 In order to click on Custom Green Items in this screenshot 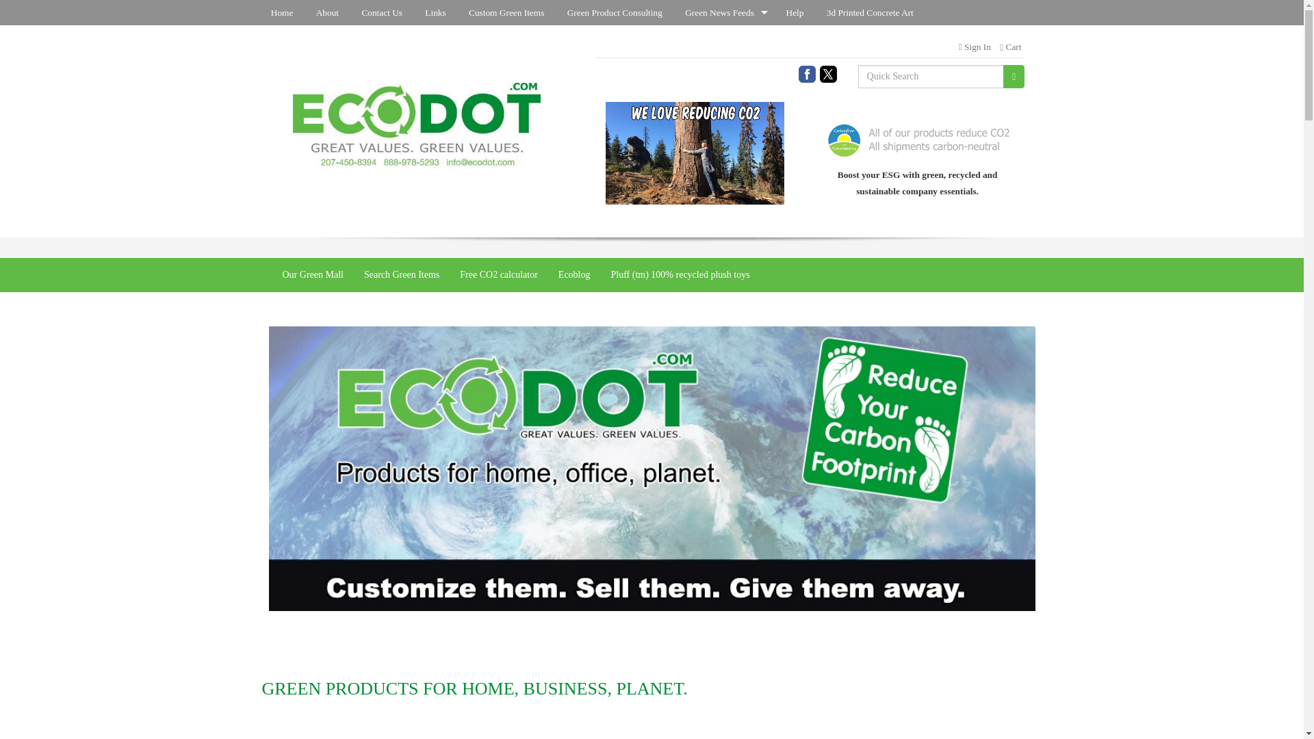, I will do `click(509, 12)`.